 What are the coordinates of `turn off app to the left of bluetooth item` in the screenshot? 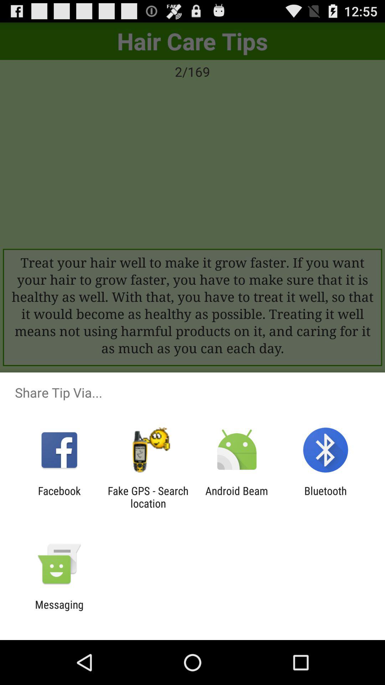 It's located at (237, 497).